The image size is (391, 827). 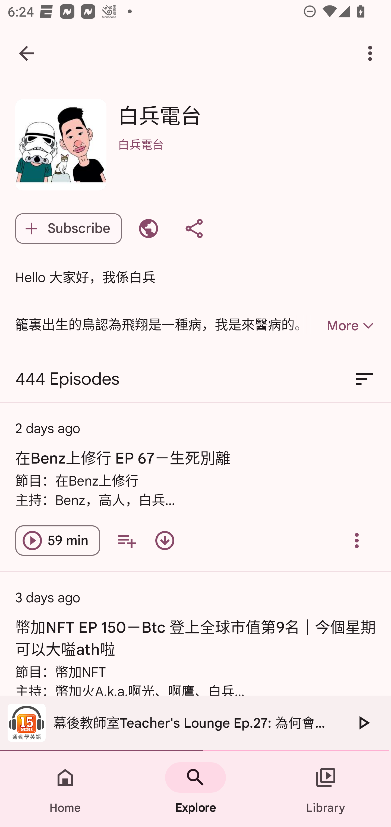 What do you see at coordinates (127, 540) in the screenshot?
I see `Add to your queue` at bounding box center [127, 540].